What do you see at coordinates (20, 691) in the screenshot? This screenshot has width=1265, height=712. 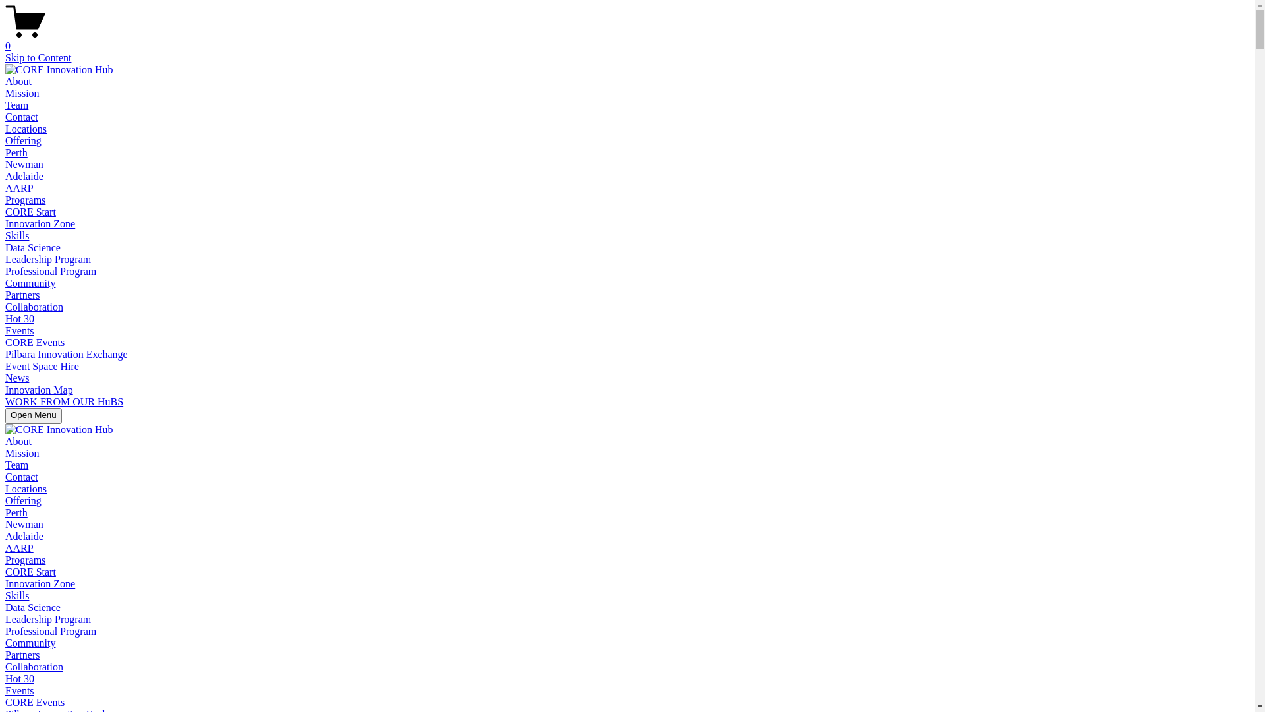 I see `Events` at bounding box center [20, 691].